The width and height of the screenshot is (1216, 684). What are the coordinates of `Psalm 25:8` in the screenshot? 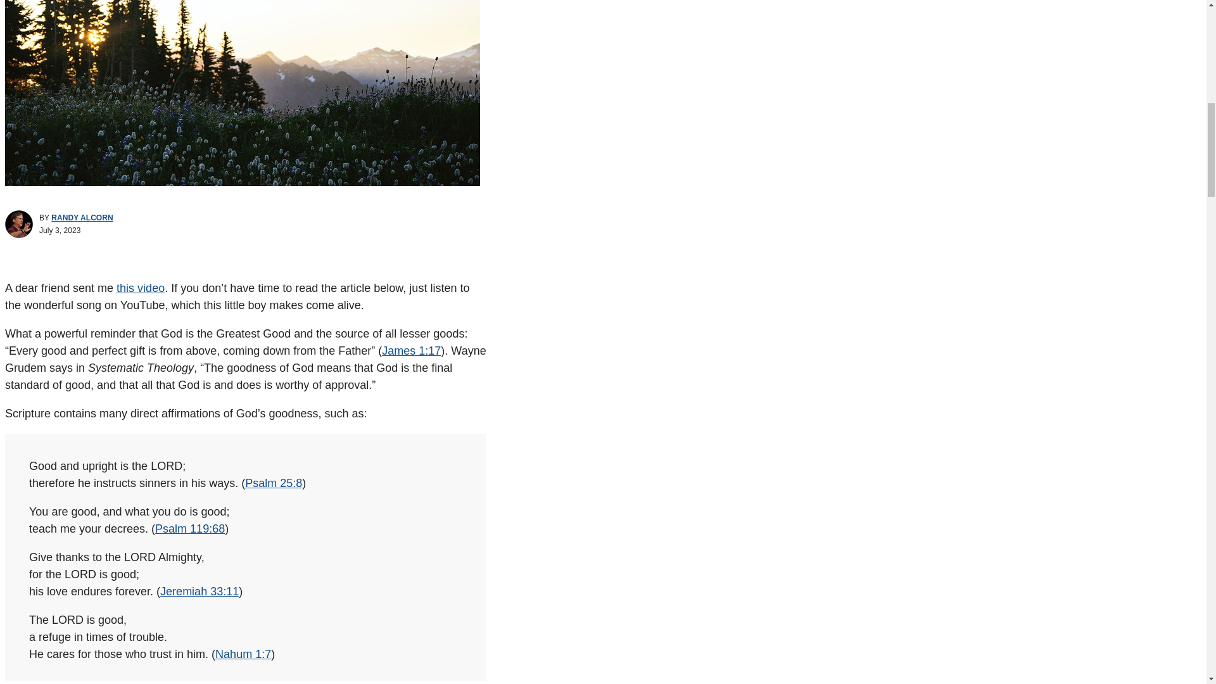 It's located at (274, 483).